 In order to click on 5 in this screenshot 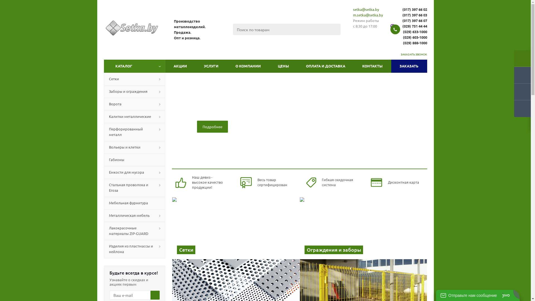, I will do `click(297, 162)`.